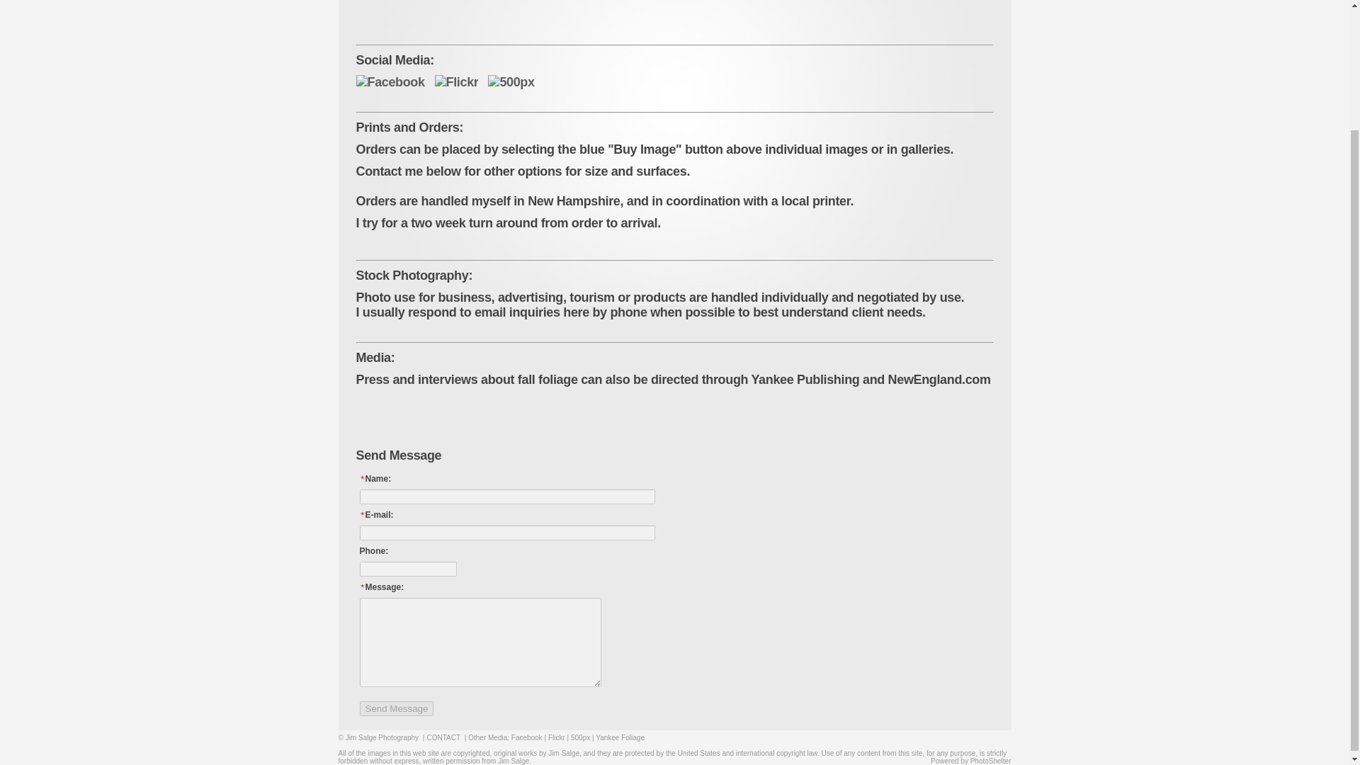 The image size is (1360, 765). Describe the element at coordinates (527, 737) in the screenshot. I see `Facebook` at that location.